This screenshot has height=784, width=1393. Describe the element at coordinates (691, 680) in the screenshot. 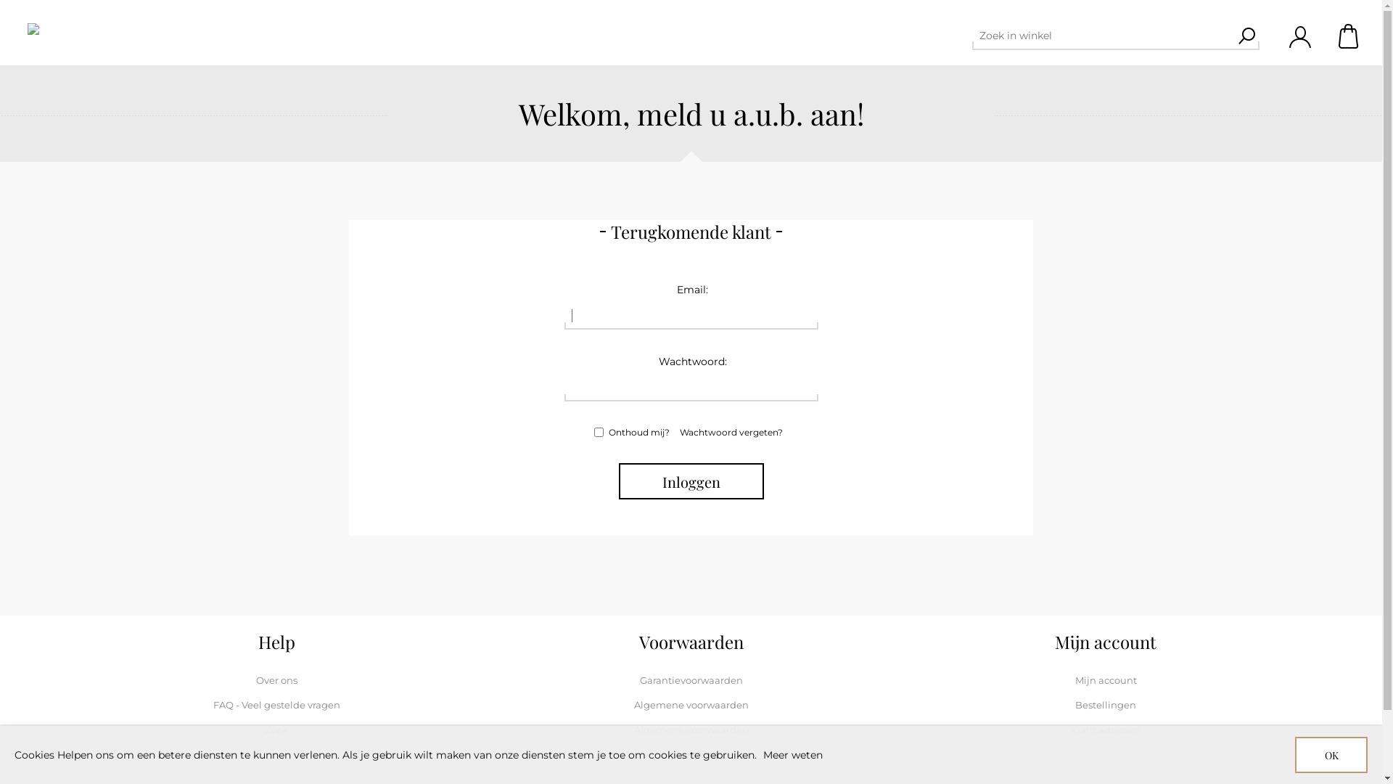

I see `Garantievoorwaarden` at that location.